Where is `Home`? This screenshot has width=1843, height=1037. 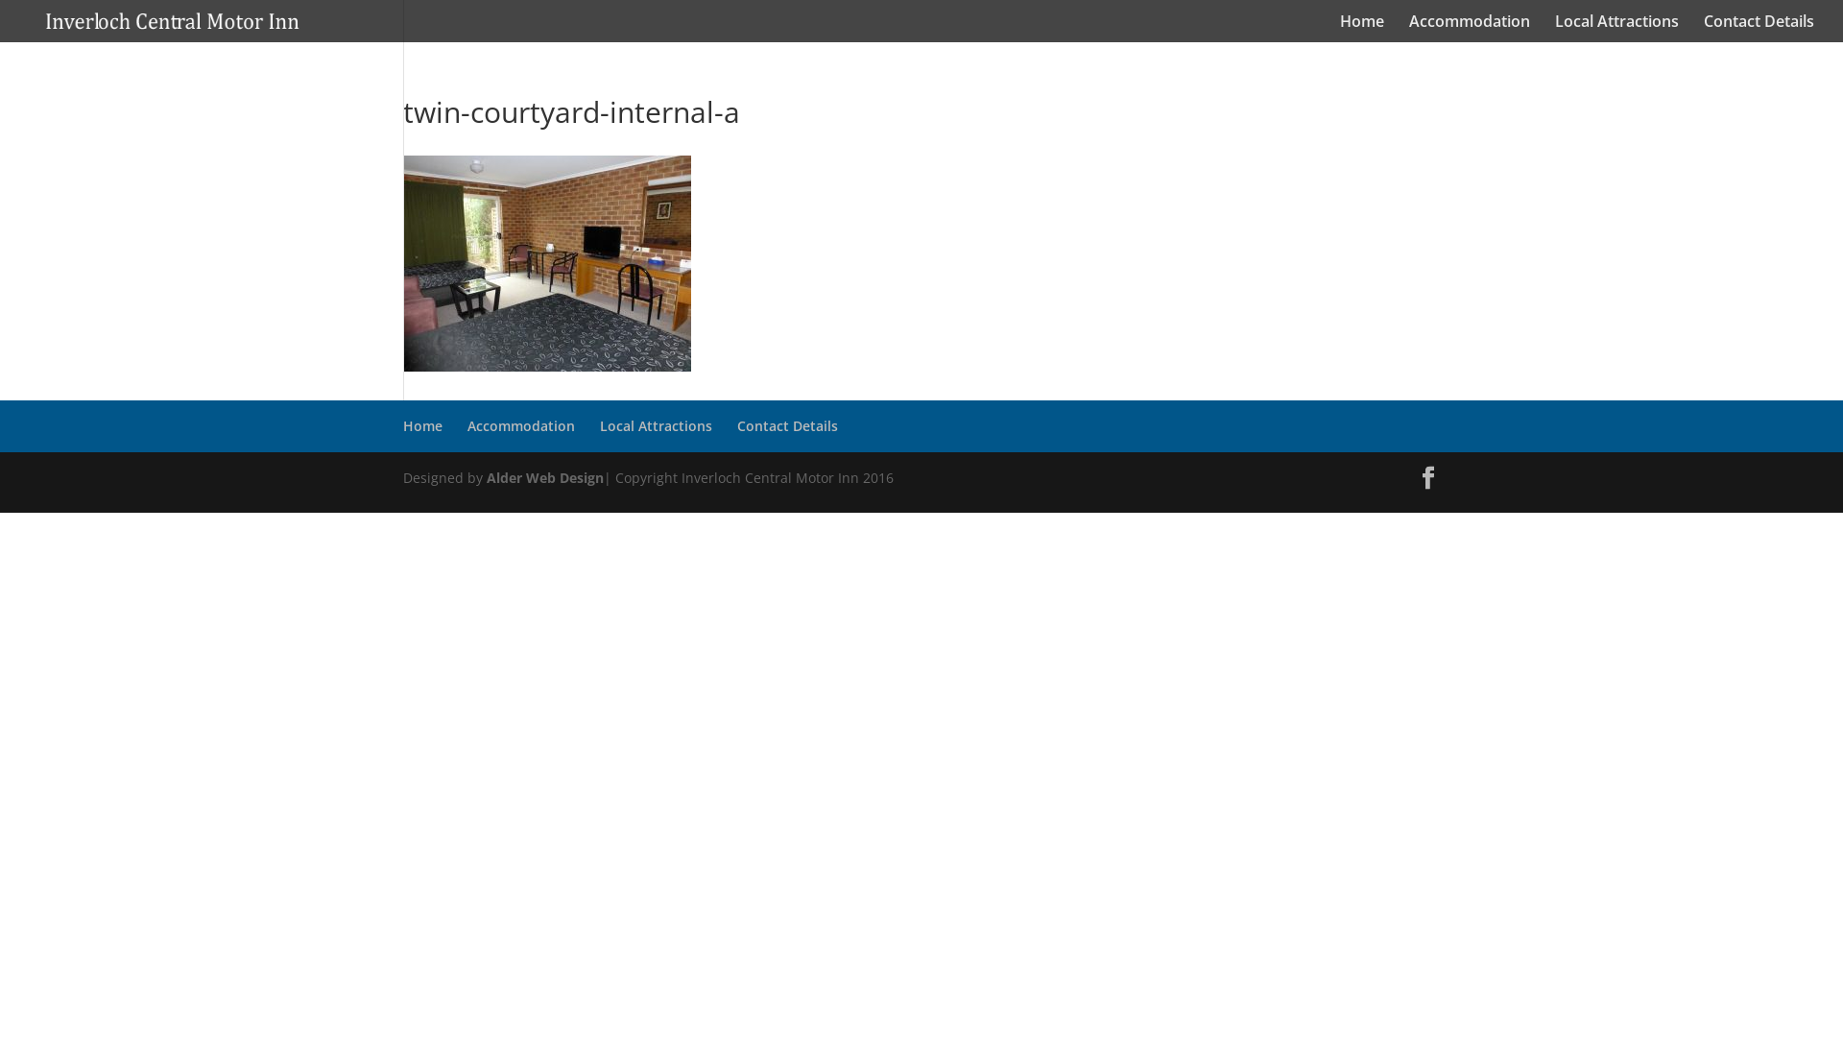 Home is located at coordinates (1362, 29).